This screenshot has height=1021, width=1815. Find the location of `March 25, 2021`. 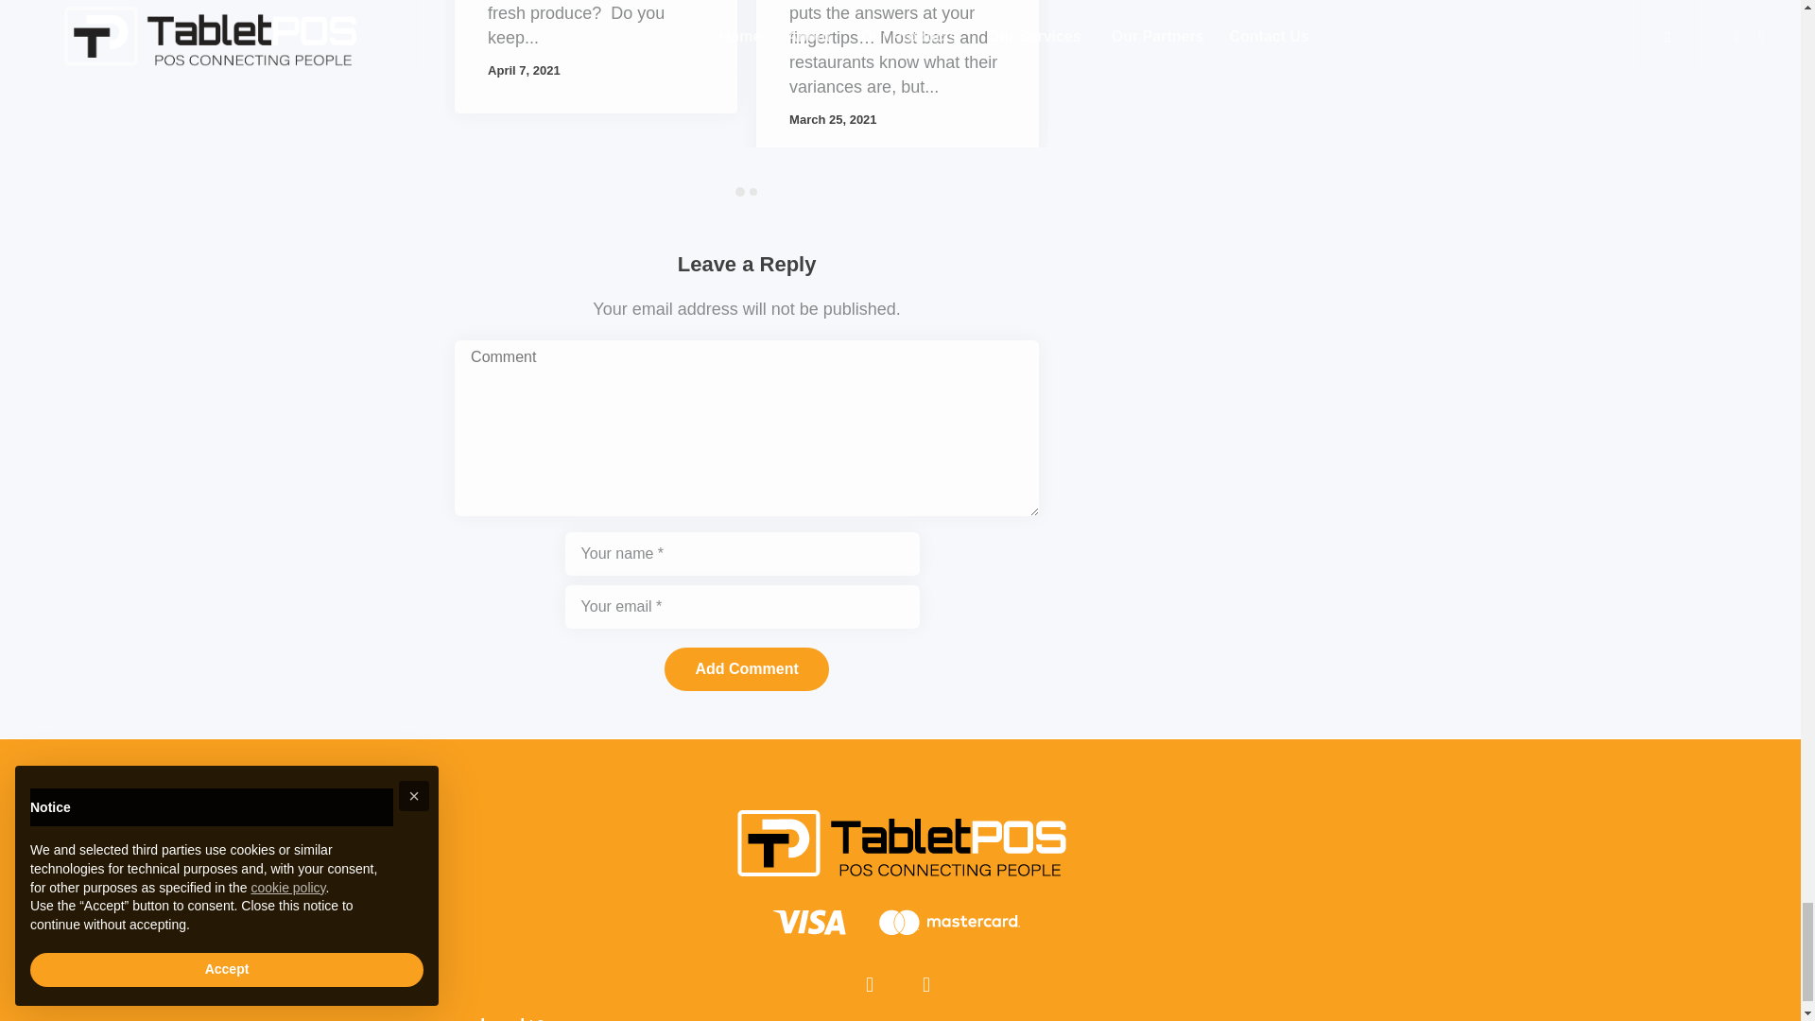

March 25, 2021 is located at coordinates (833, 119).